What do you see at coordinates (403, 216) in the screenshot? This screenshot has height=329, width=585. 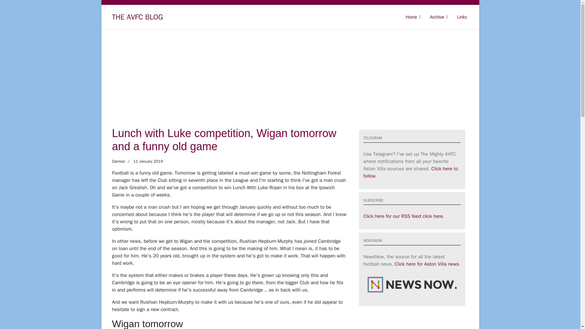 I see `Click here for our RSS feed click here.` at bounding box center [403, 216].